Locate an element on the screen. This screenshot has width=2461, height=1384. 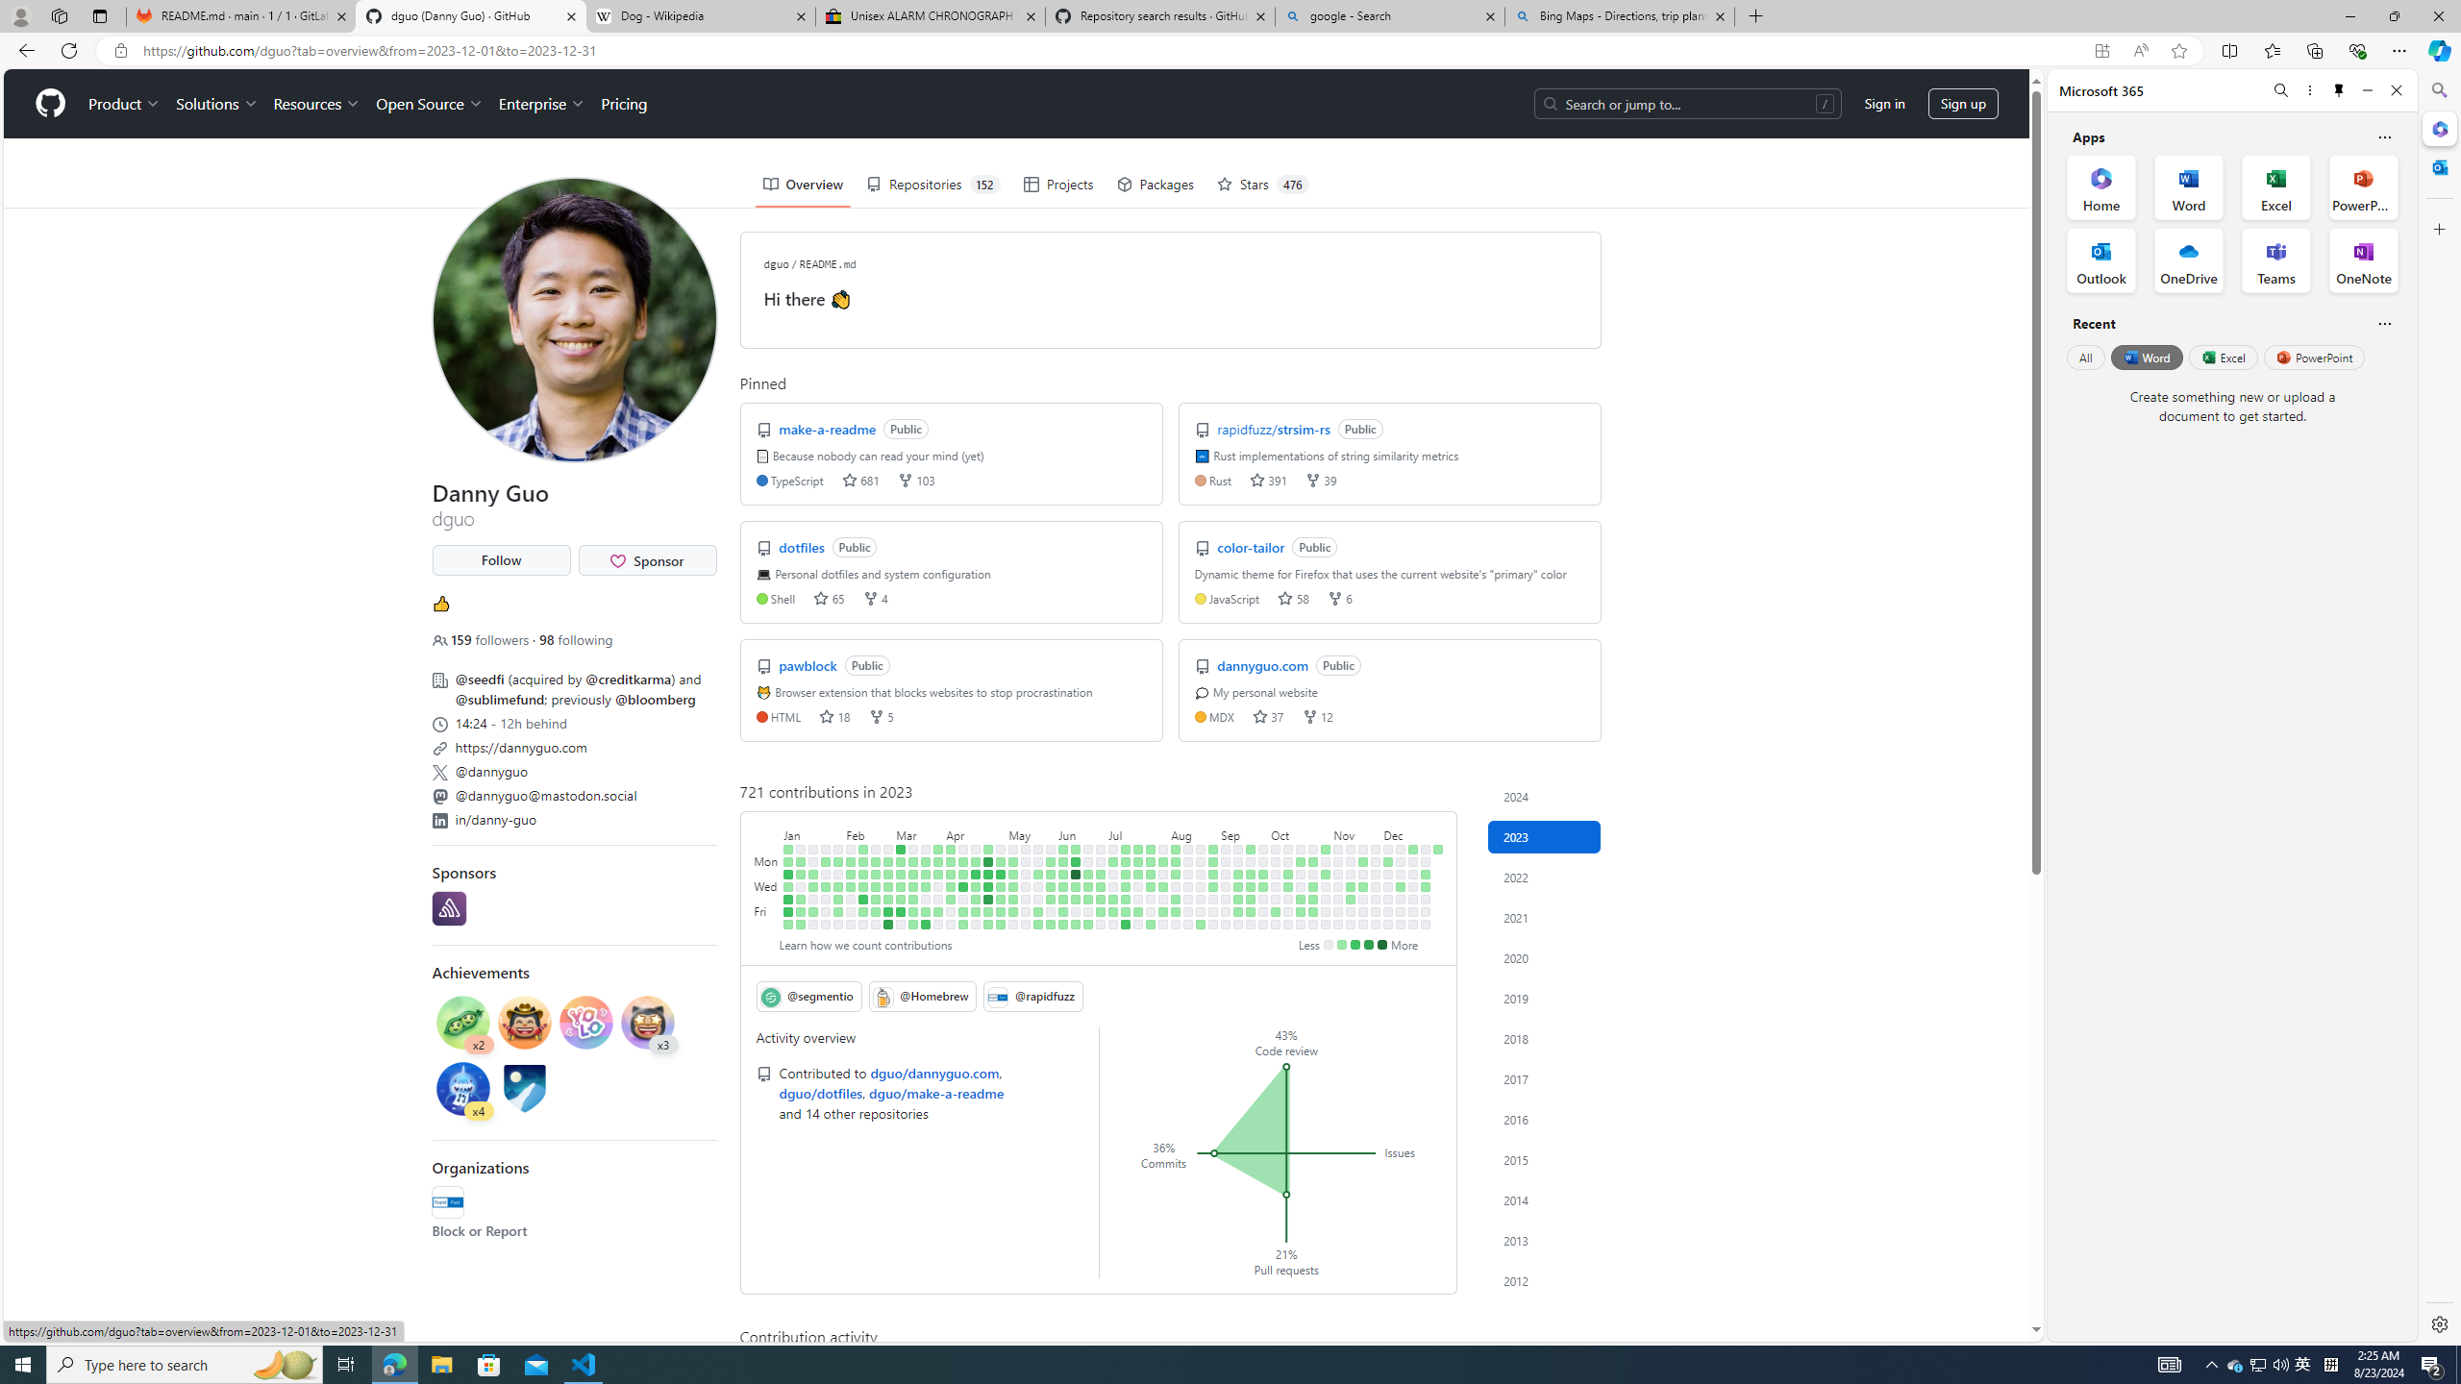
No contributions on September 5th. is located at coordinates (1225, 874).